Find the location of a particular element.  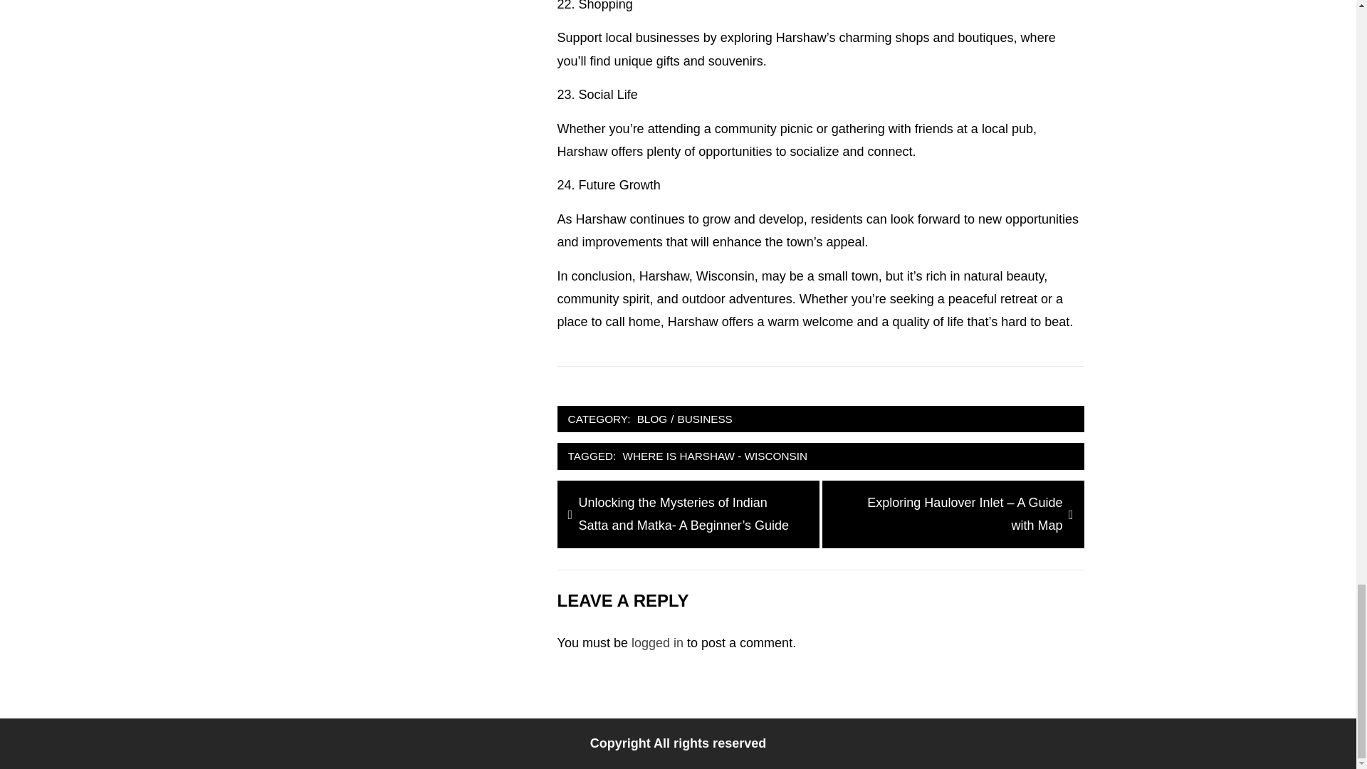

BUSINESS is located at coordinates (704, 419).